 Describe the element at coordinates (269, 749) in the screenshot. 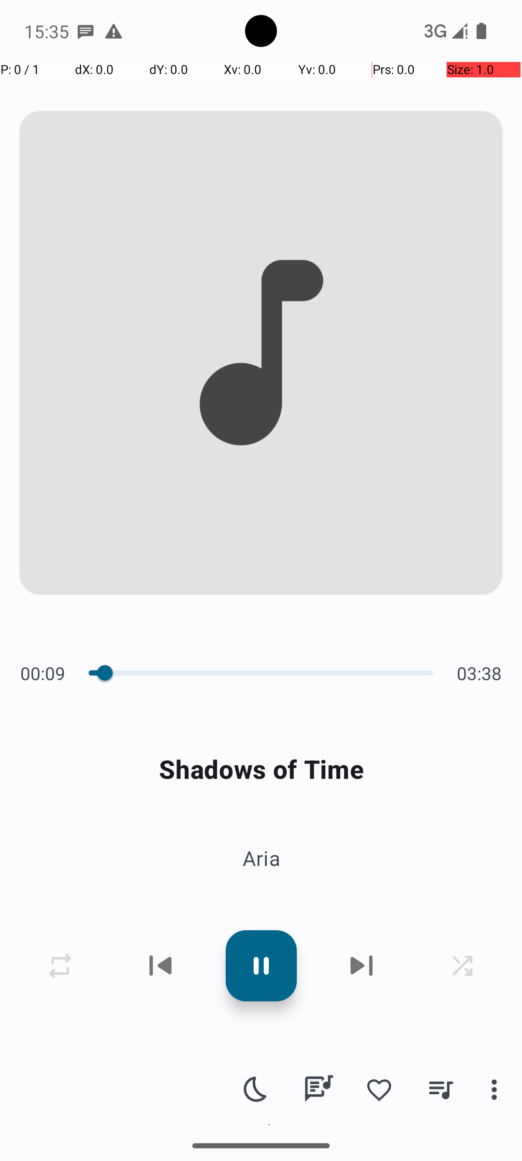

I see `Night Drive` at that location.